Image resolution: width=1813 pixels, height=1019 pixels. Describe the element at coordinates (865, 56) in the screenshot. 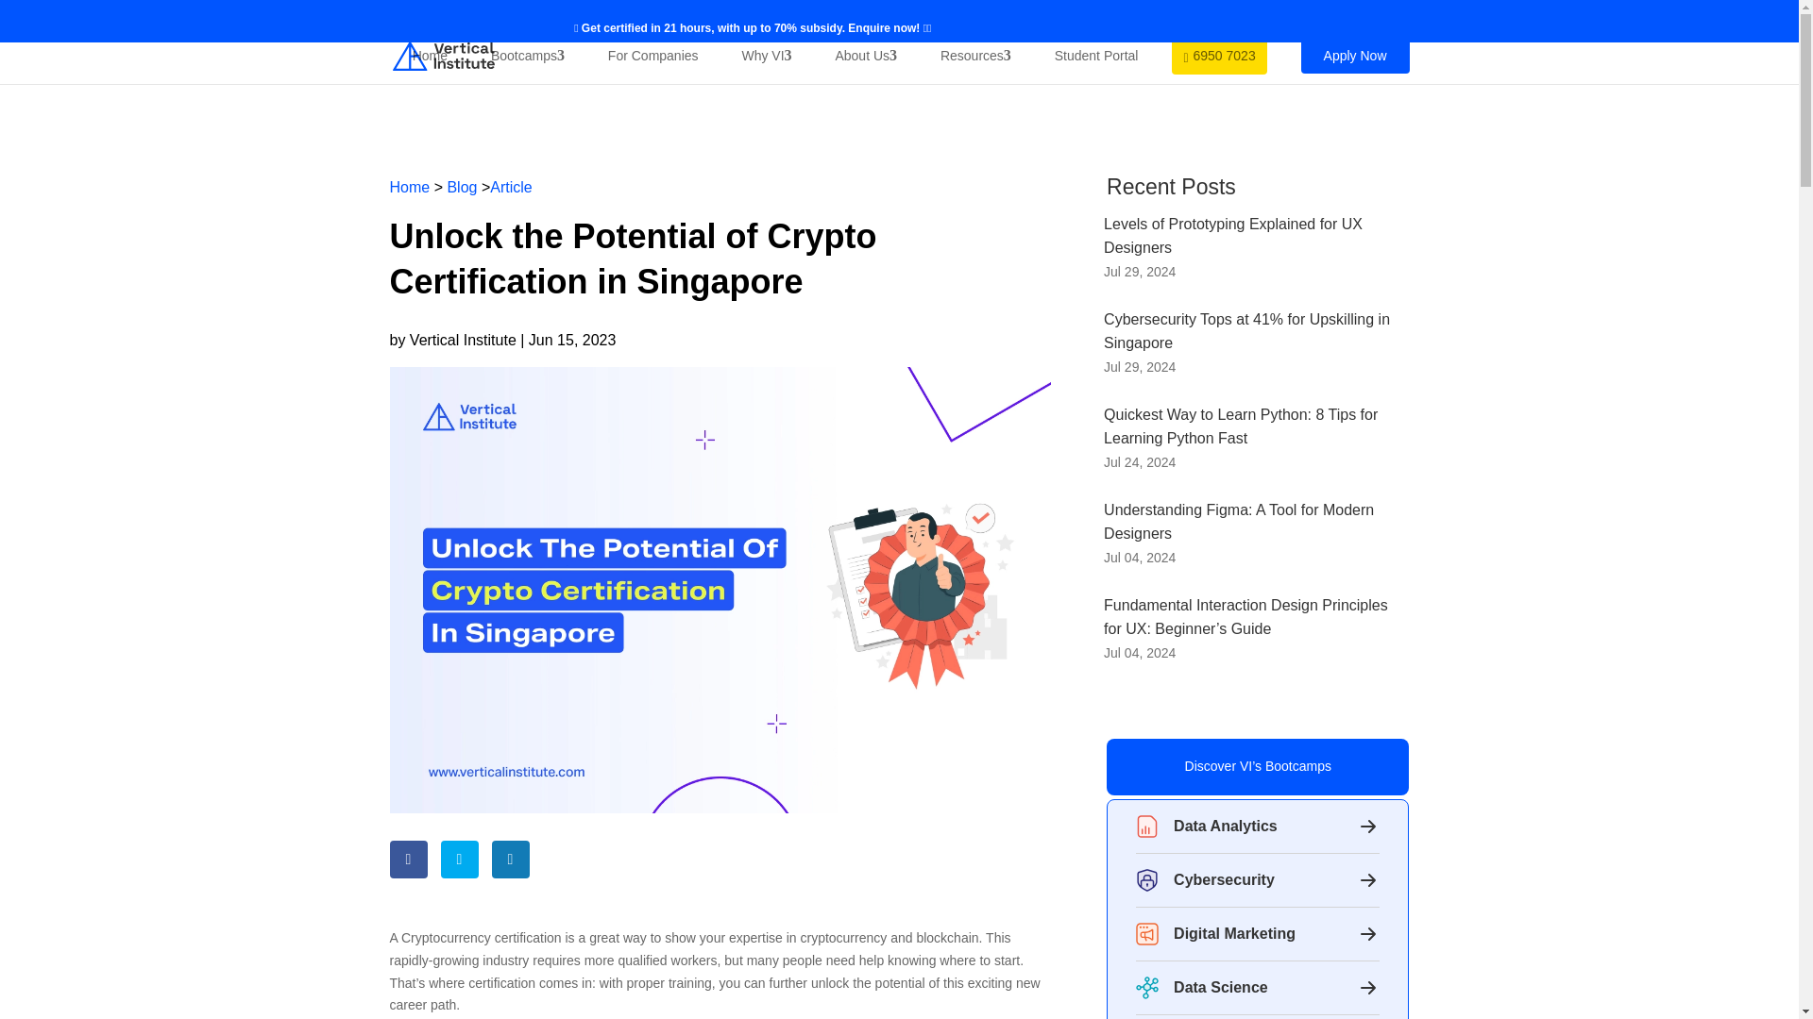

I see `About Us` at that location.